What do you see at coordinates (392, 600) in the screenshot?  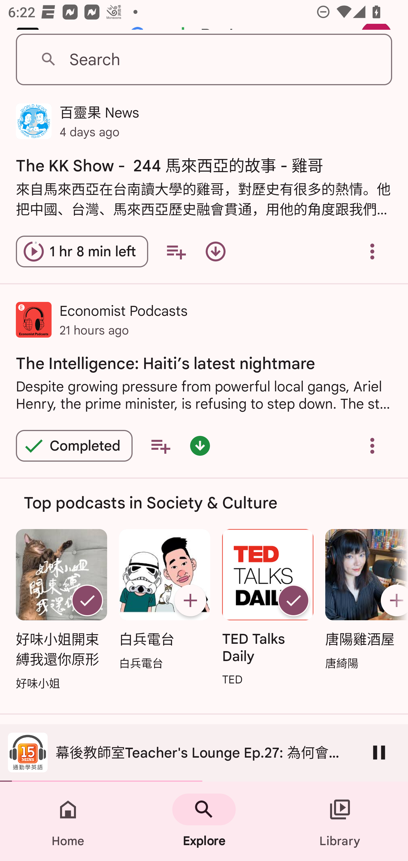 I see `Subscribe` at bounding box center [392, 600].